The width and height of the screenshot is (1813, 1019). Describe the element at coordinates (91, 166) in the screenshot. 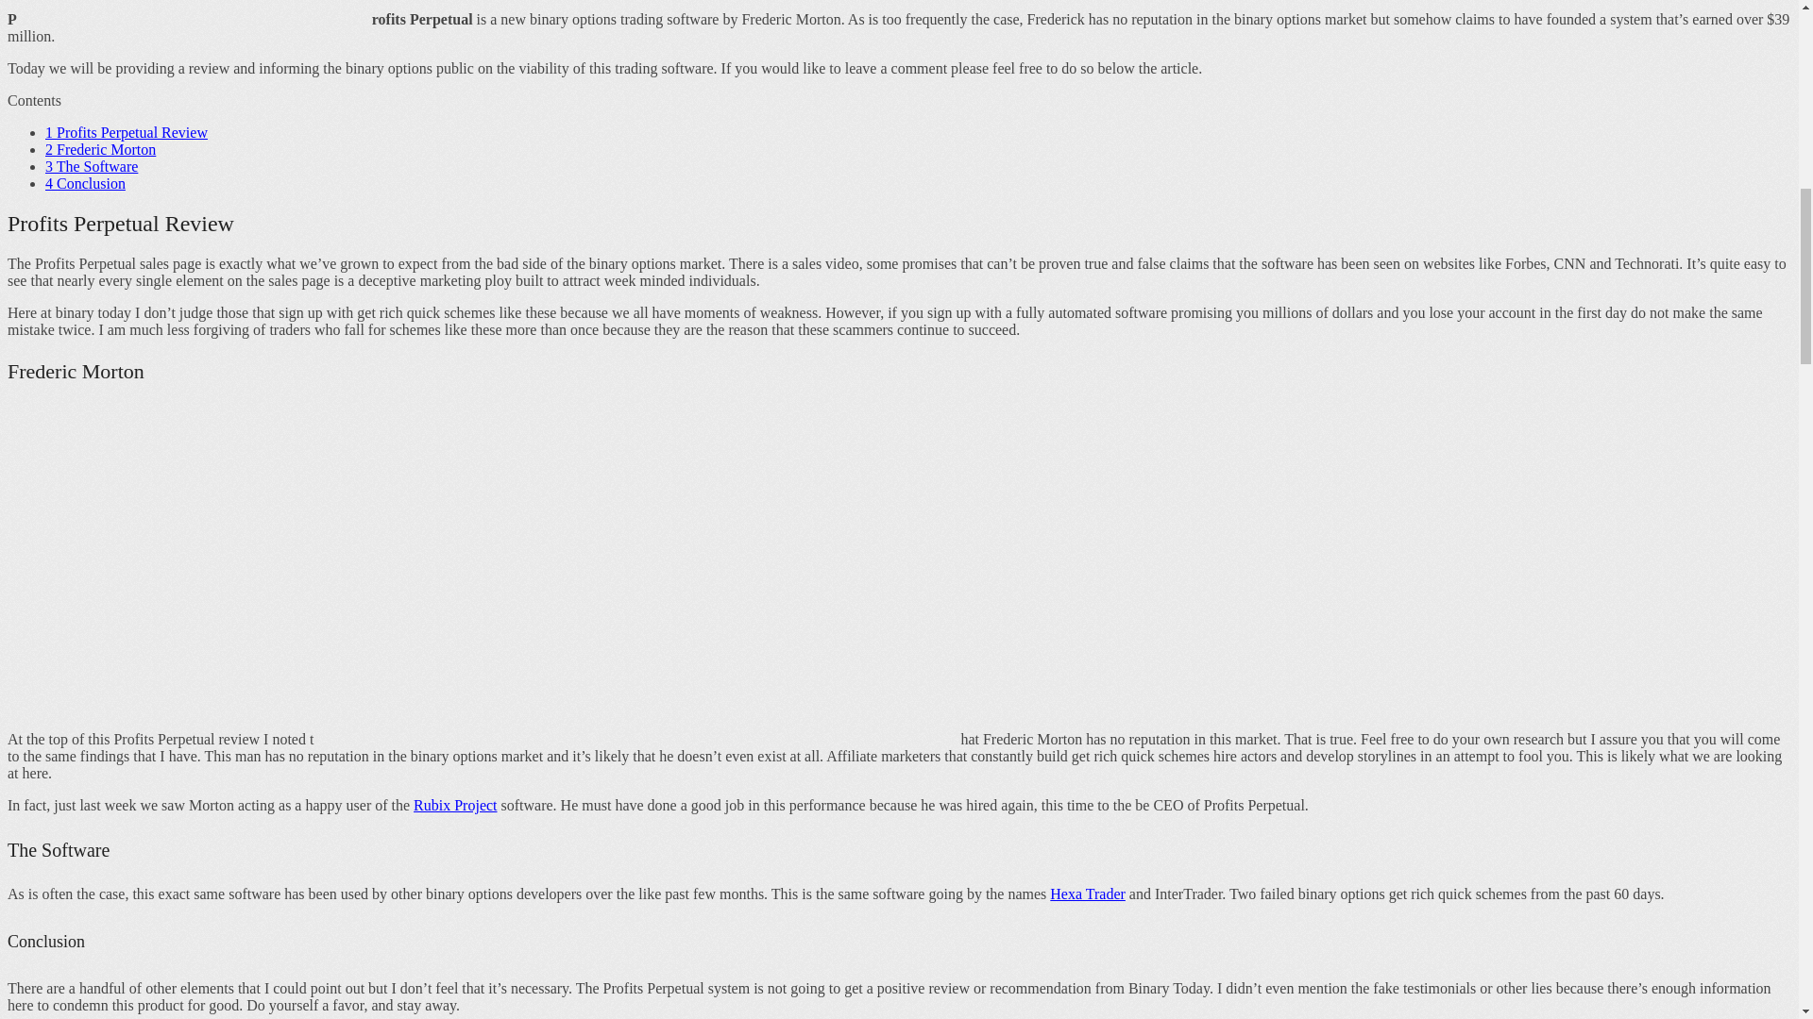

I see `3 The Software` at that location.